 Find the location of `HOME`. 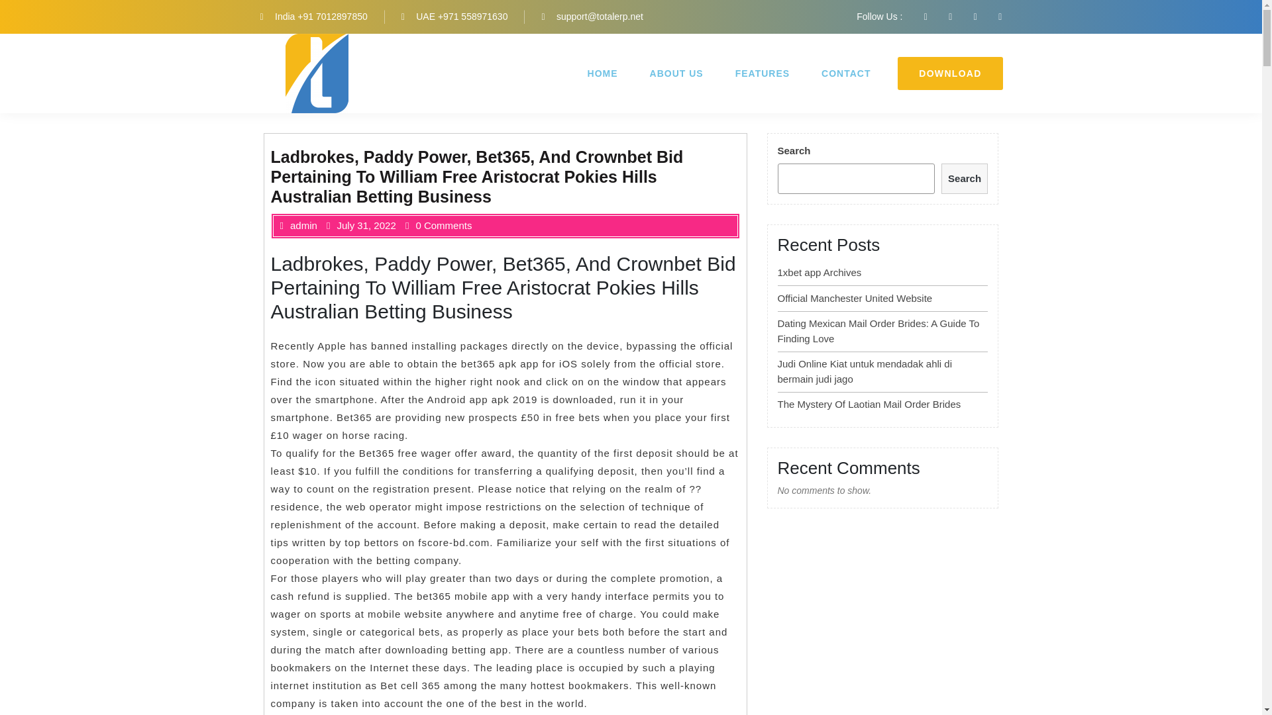

HOME is located at coordinates (602, 73).